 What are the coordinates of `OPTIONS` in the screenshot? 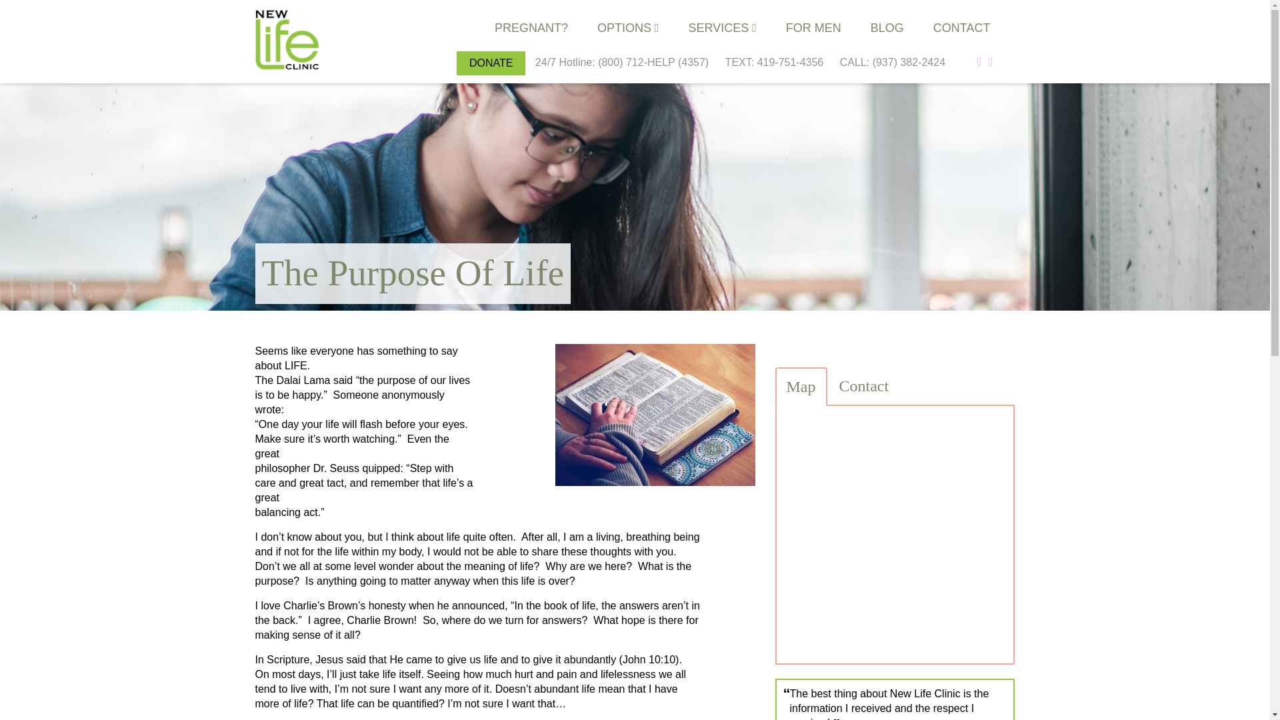 It's located at (628, 27).